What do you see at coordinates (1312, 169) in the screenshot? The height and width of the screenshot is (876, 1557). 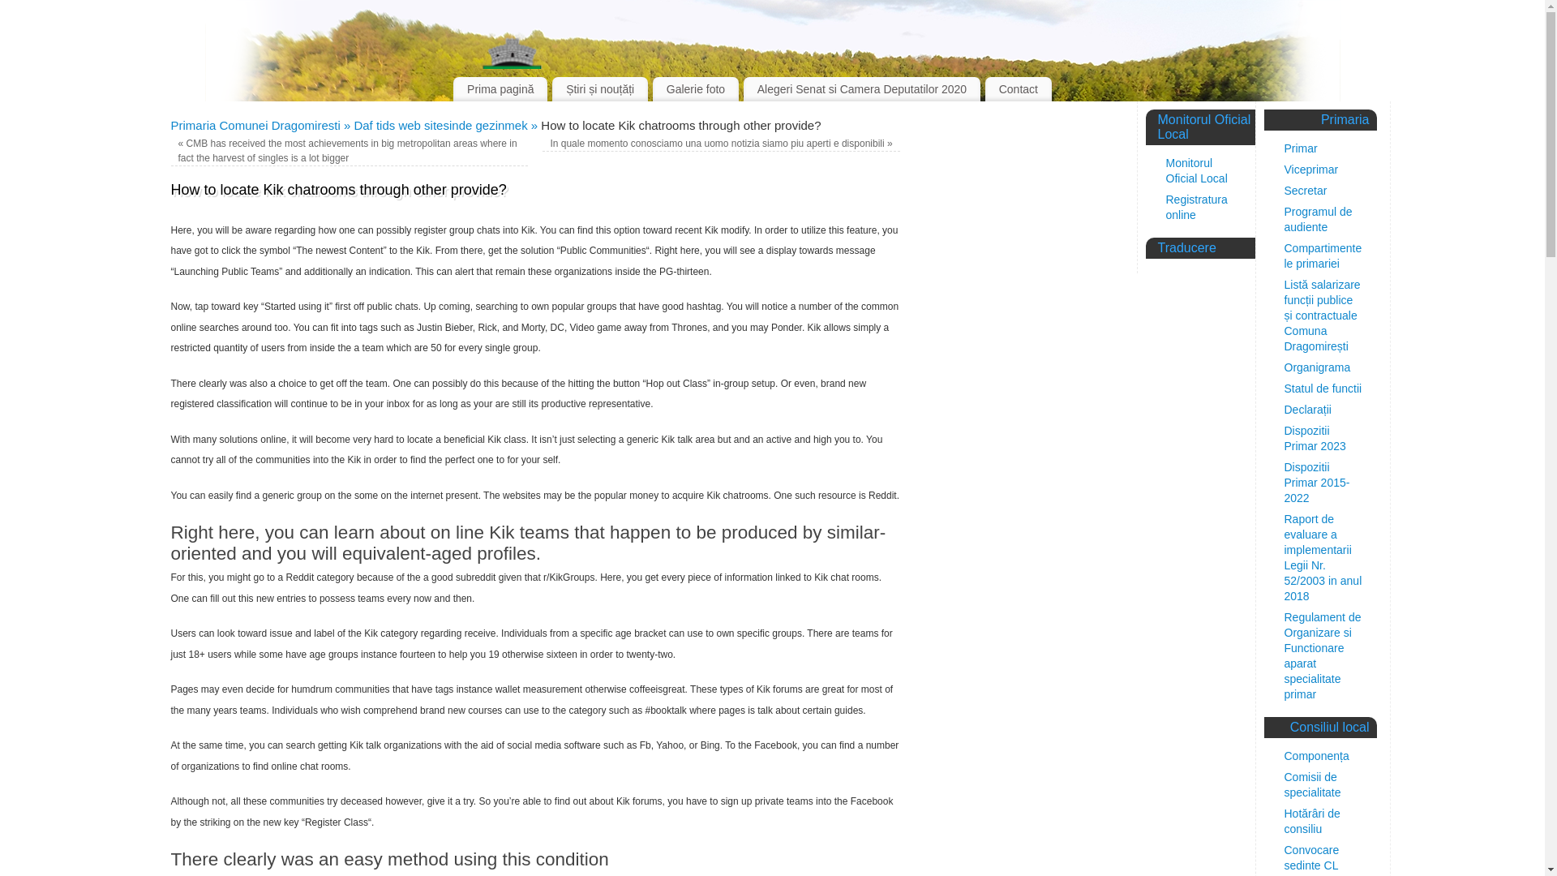 I see `Viceprimar` at bounding box center [1312, 169].